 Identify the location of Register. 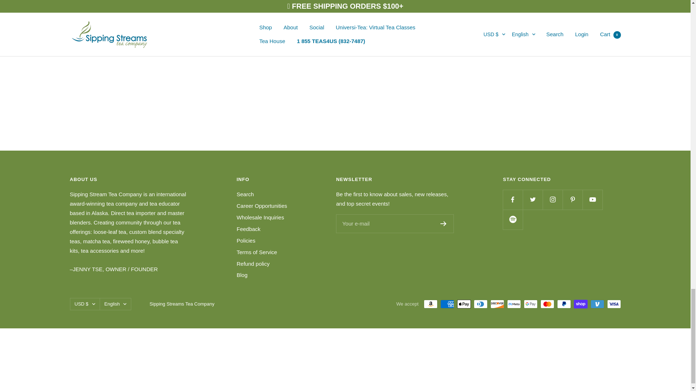
(444, 224).